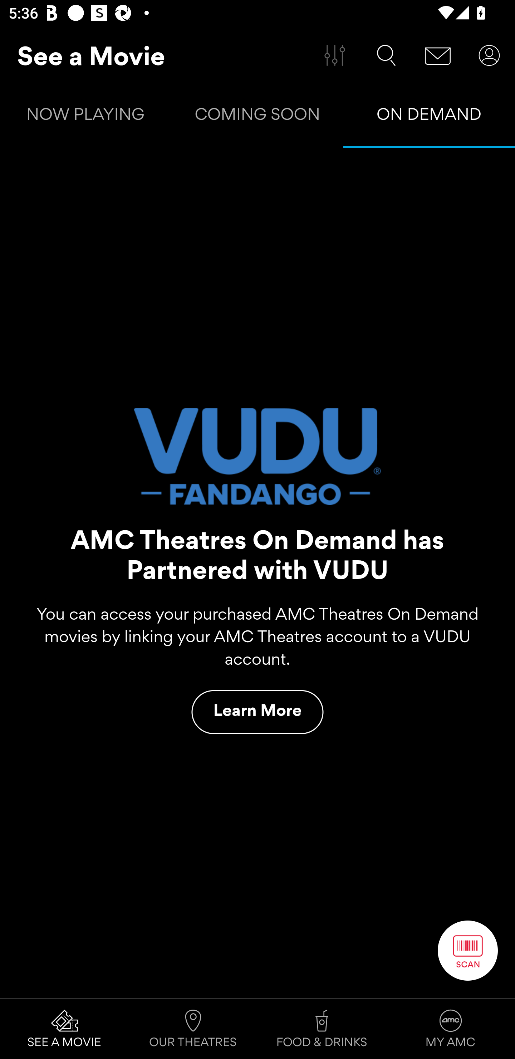  Describe the element at coordinates (64, 1029) in the screenshot. I see `SEE A MOVIE
Tab 1 of 4` at that location.